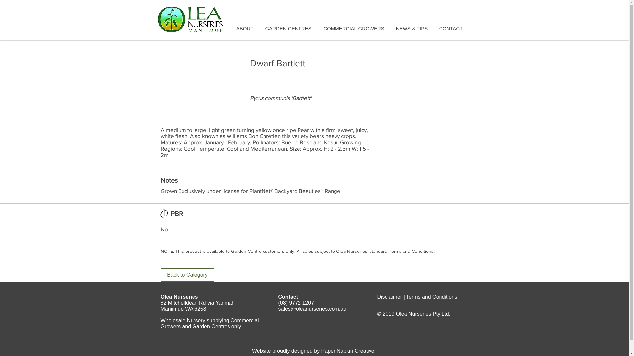  Describe the element at coordinates (451, 28) in the screenshot. I see `CONTACT` at that location.